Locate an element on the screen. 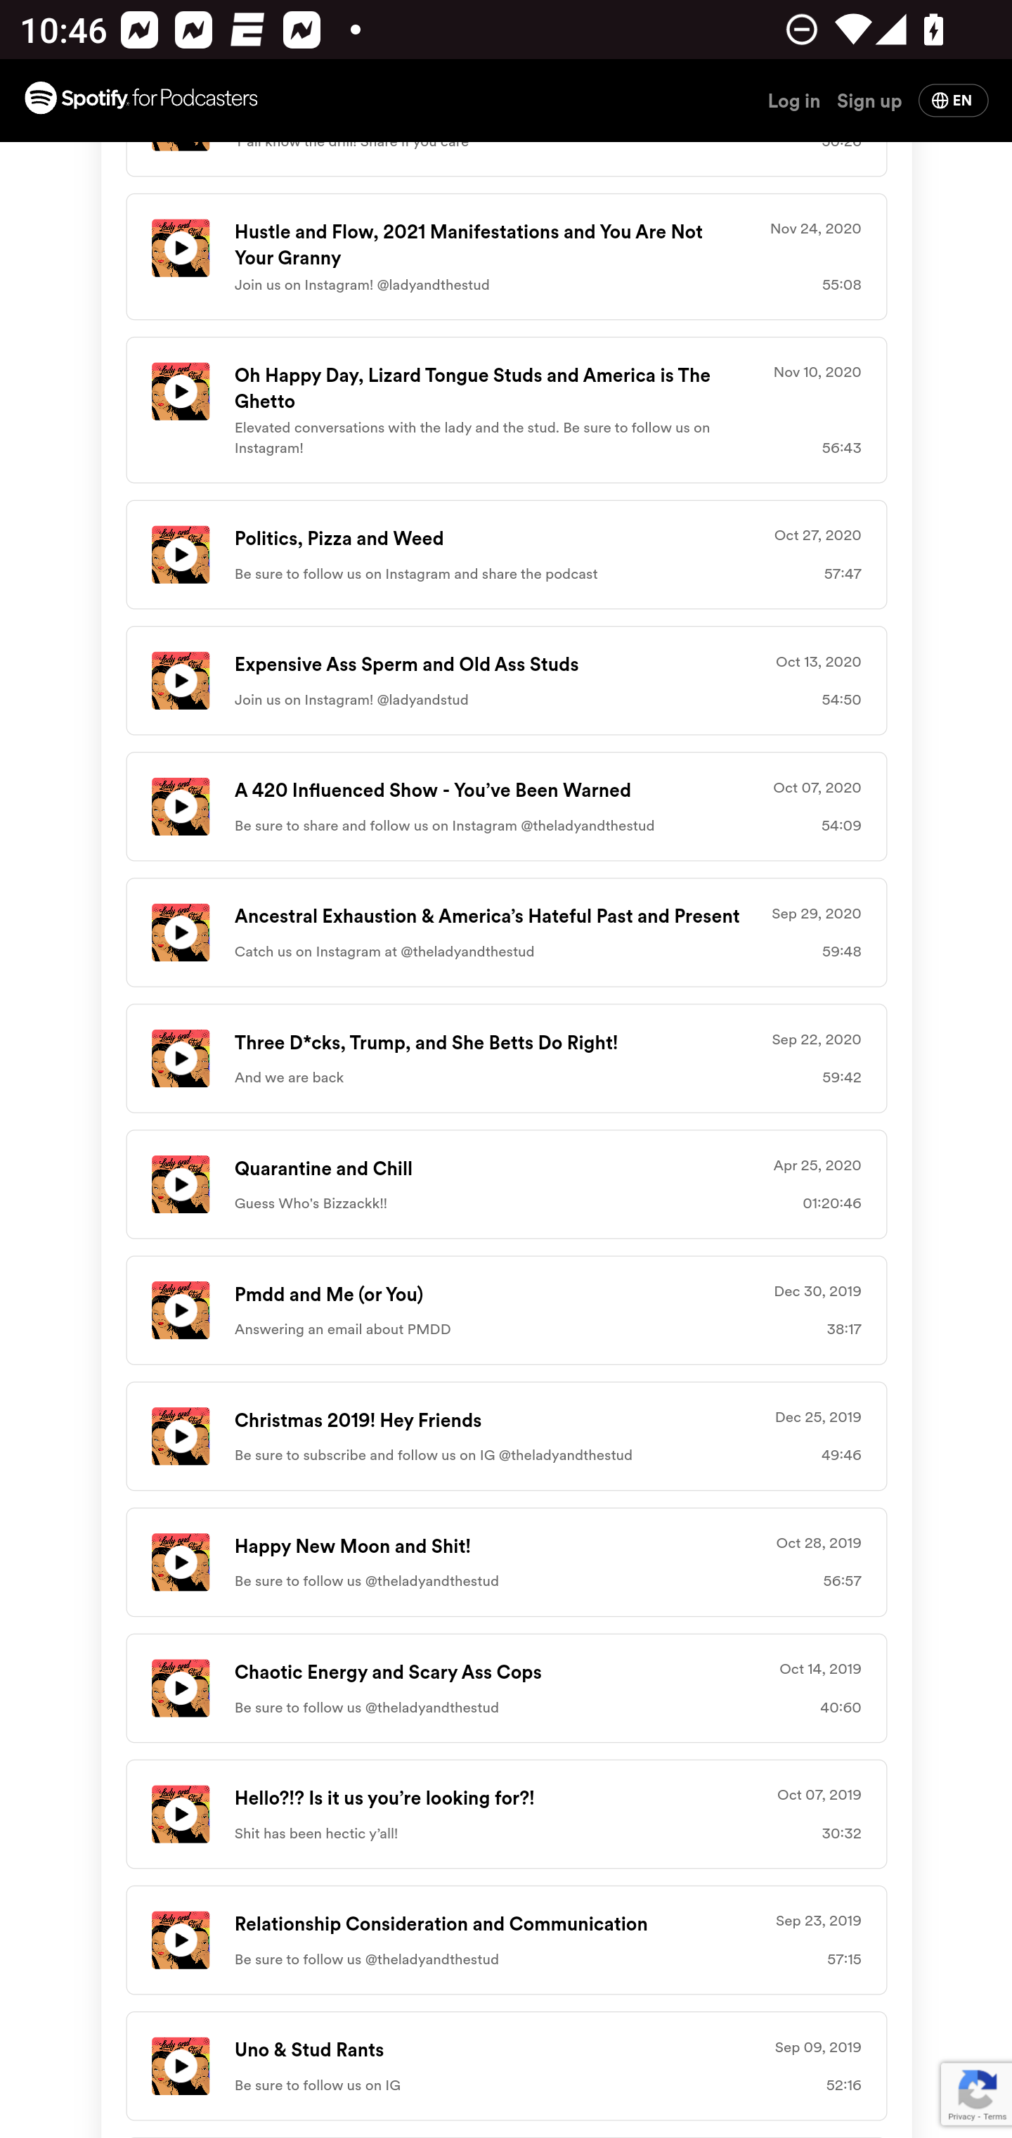  Play icon is located at coordinates (180, 1941).